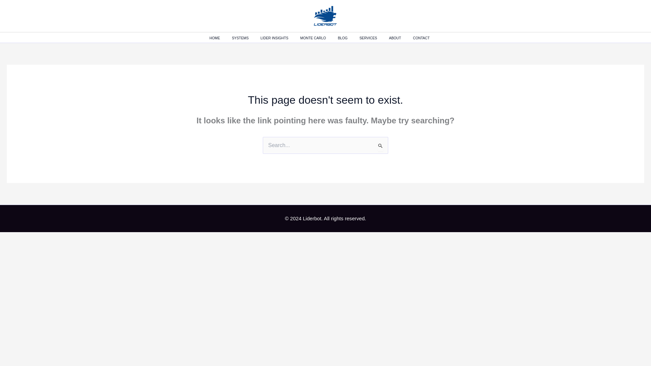  Describe the element at coordinates (319, 38) in the screenshot. I see `MONTE CARLO` at that location.